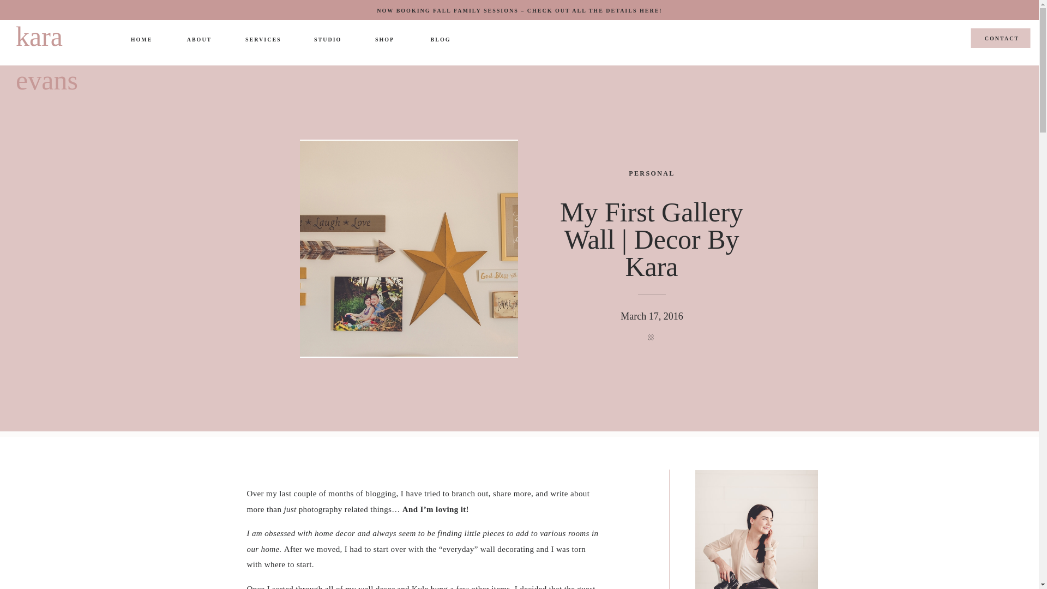 Image resolution: width=1047 pixels, height=589 pixels. What do you see at coordinates (440, 41) in the screenshot?
I see `BLOG` at bounding box center [440, 41].